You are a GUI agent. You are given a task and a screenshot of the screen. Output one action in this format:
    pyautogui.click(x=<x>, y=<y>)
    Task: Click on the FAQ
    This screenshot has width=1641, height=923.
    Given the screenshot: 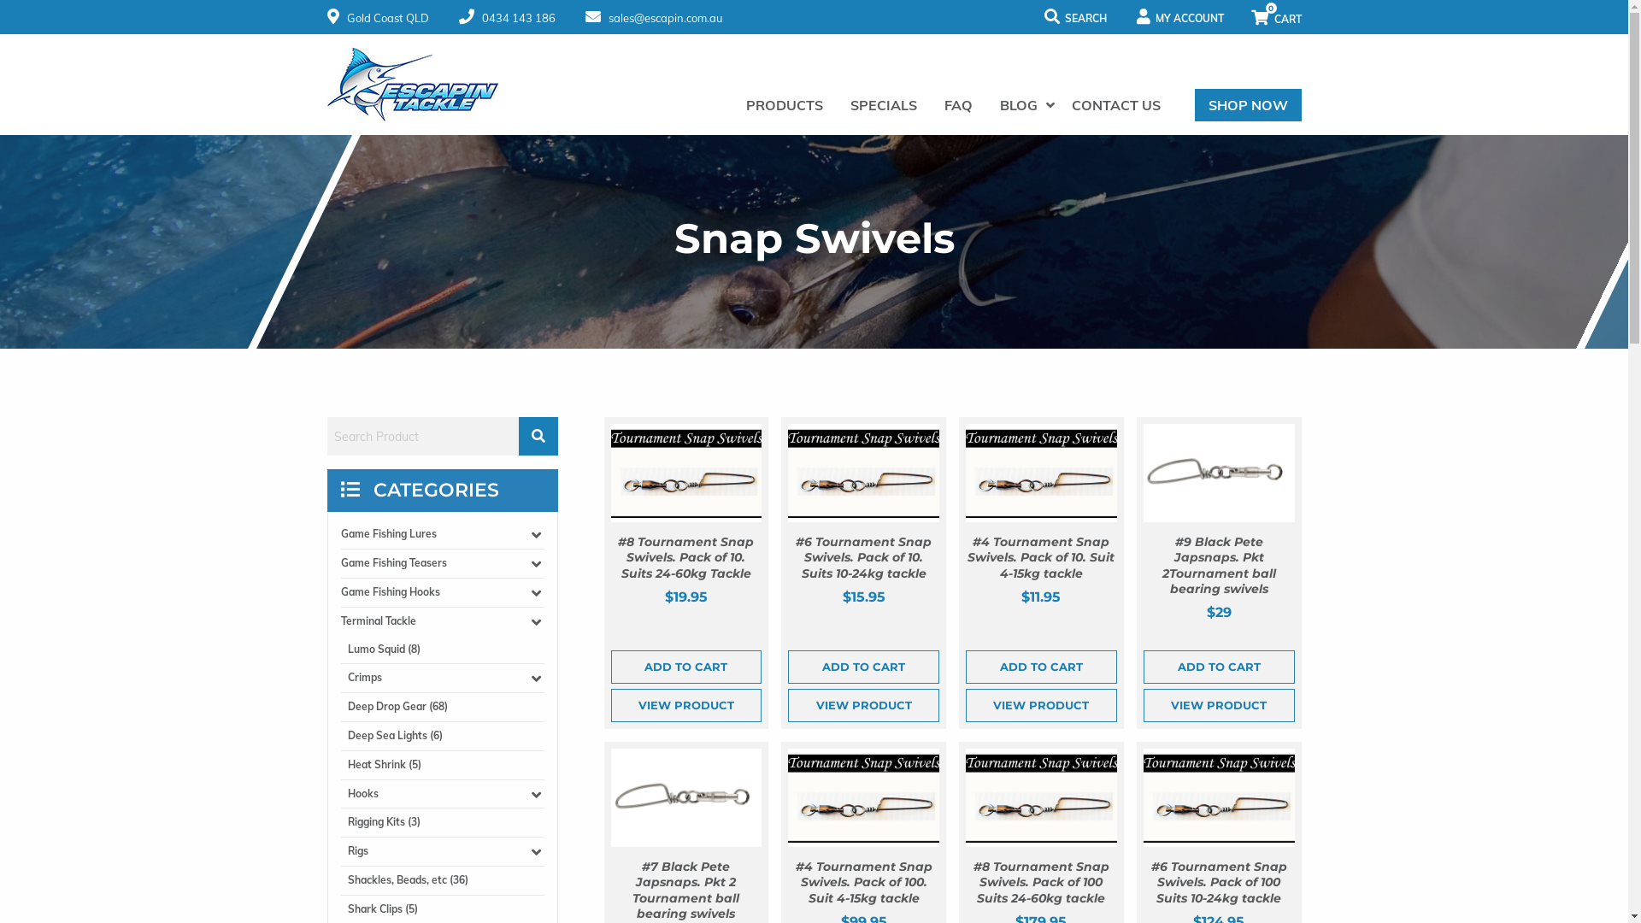 What is the action you would take?
    pyautogui.click(x=957, y=105)
    